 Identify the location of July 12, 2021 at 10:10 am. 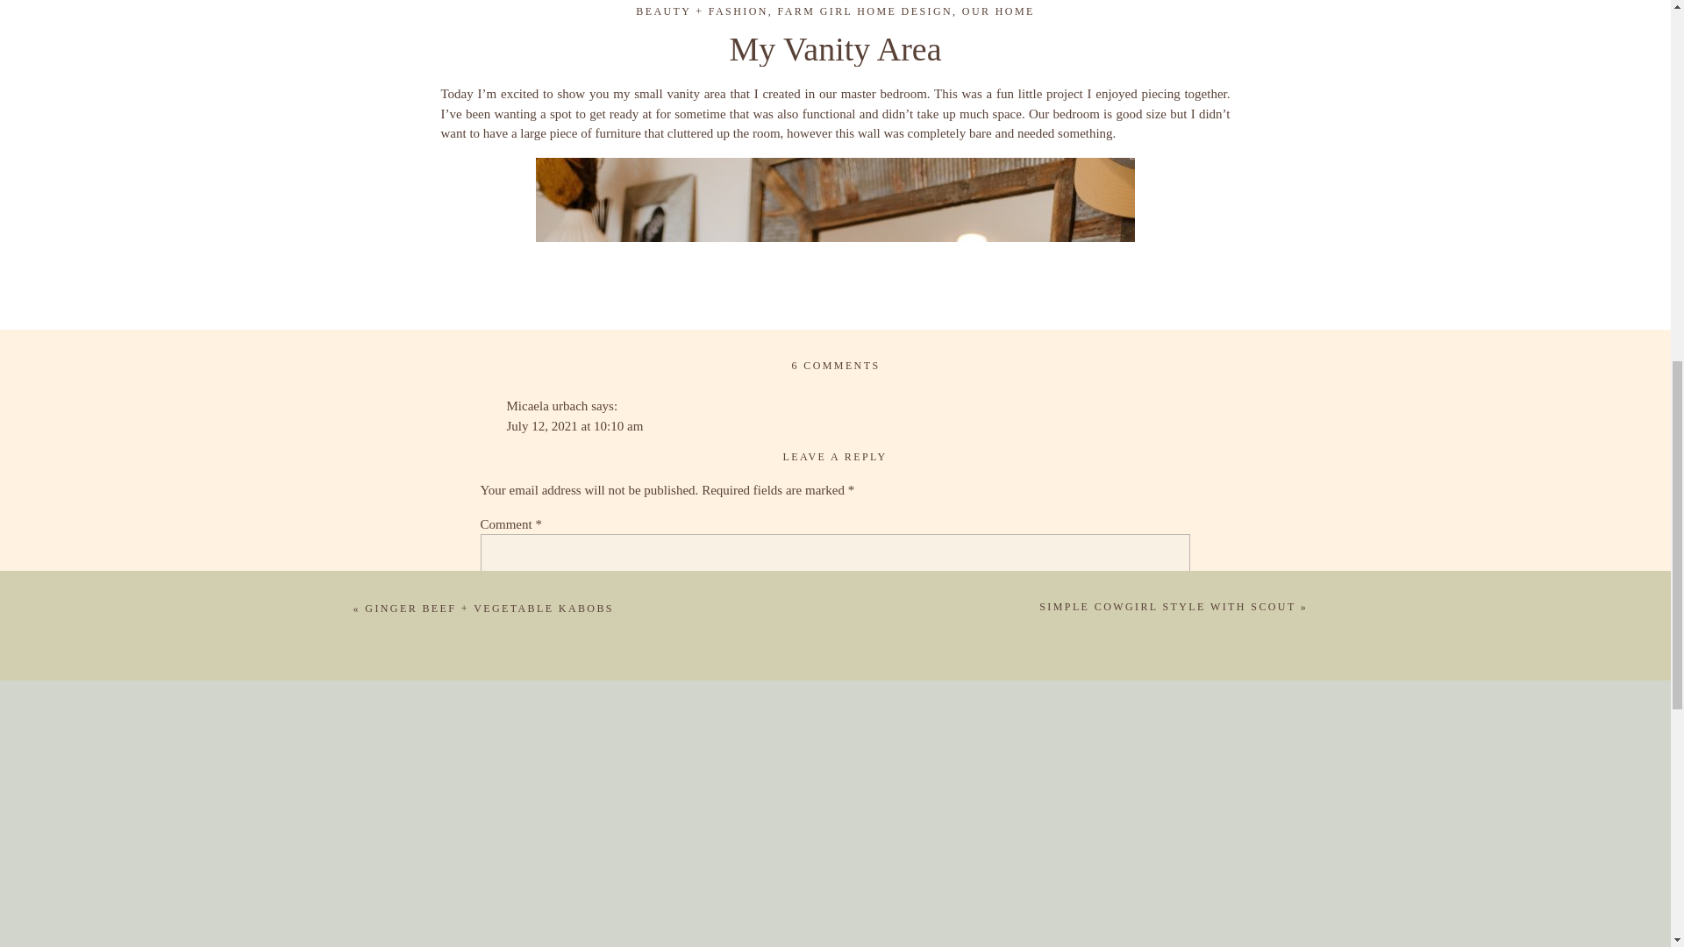
(574, 426).